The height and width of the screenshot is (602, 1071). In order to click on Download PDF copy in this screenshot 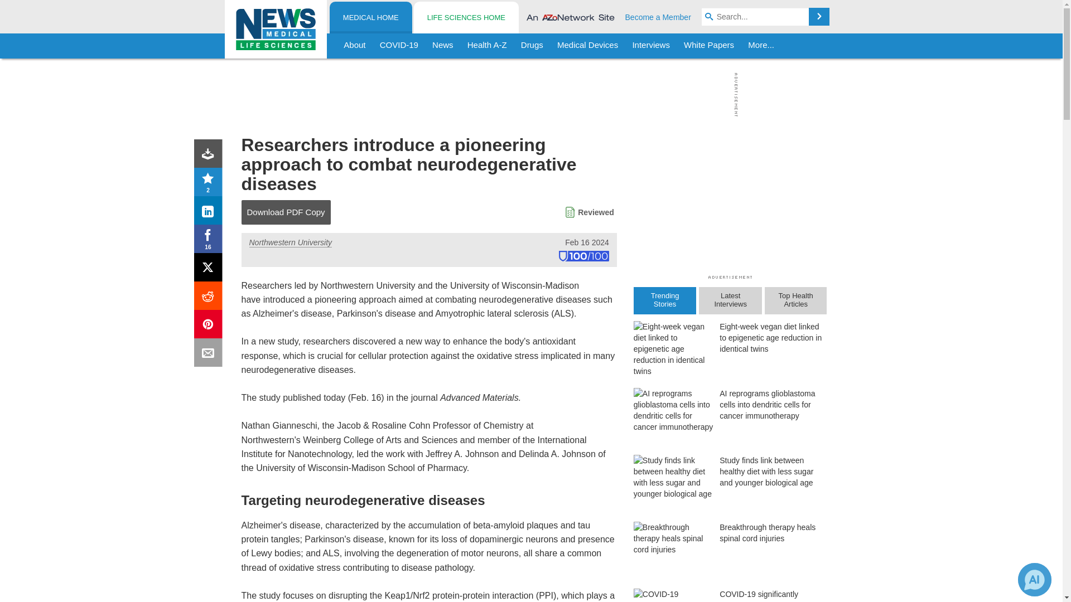, I will do `click(210, 156)`.